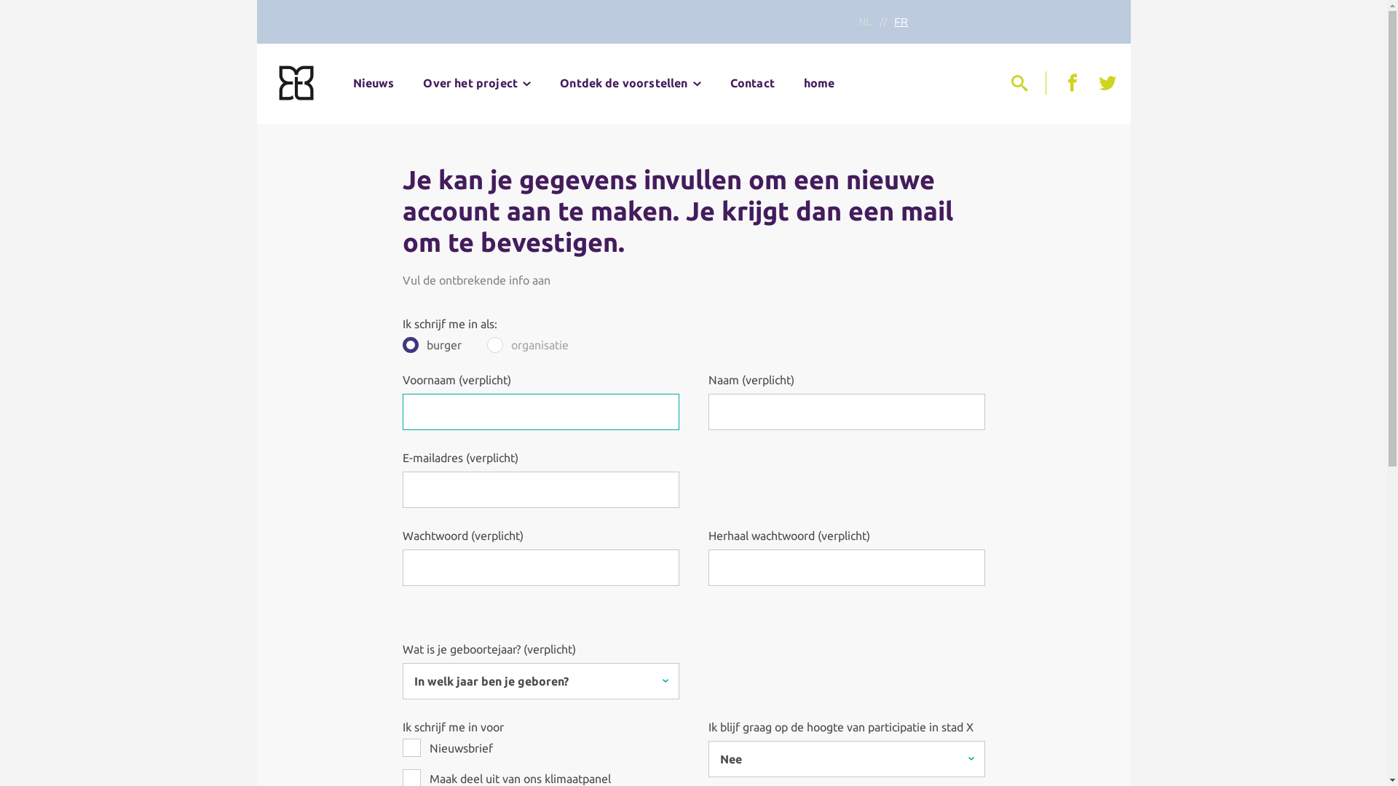  What do you see at coordinates (631, 83) in the screenshot?
I see `Ontdek de voorstellen` at bounding box center [631, 83].